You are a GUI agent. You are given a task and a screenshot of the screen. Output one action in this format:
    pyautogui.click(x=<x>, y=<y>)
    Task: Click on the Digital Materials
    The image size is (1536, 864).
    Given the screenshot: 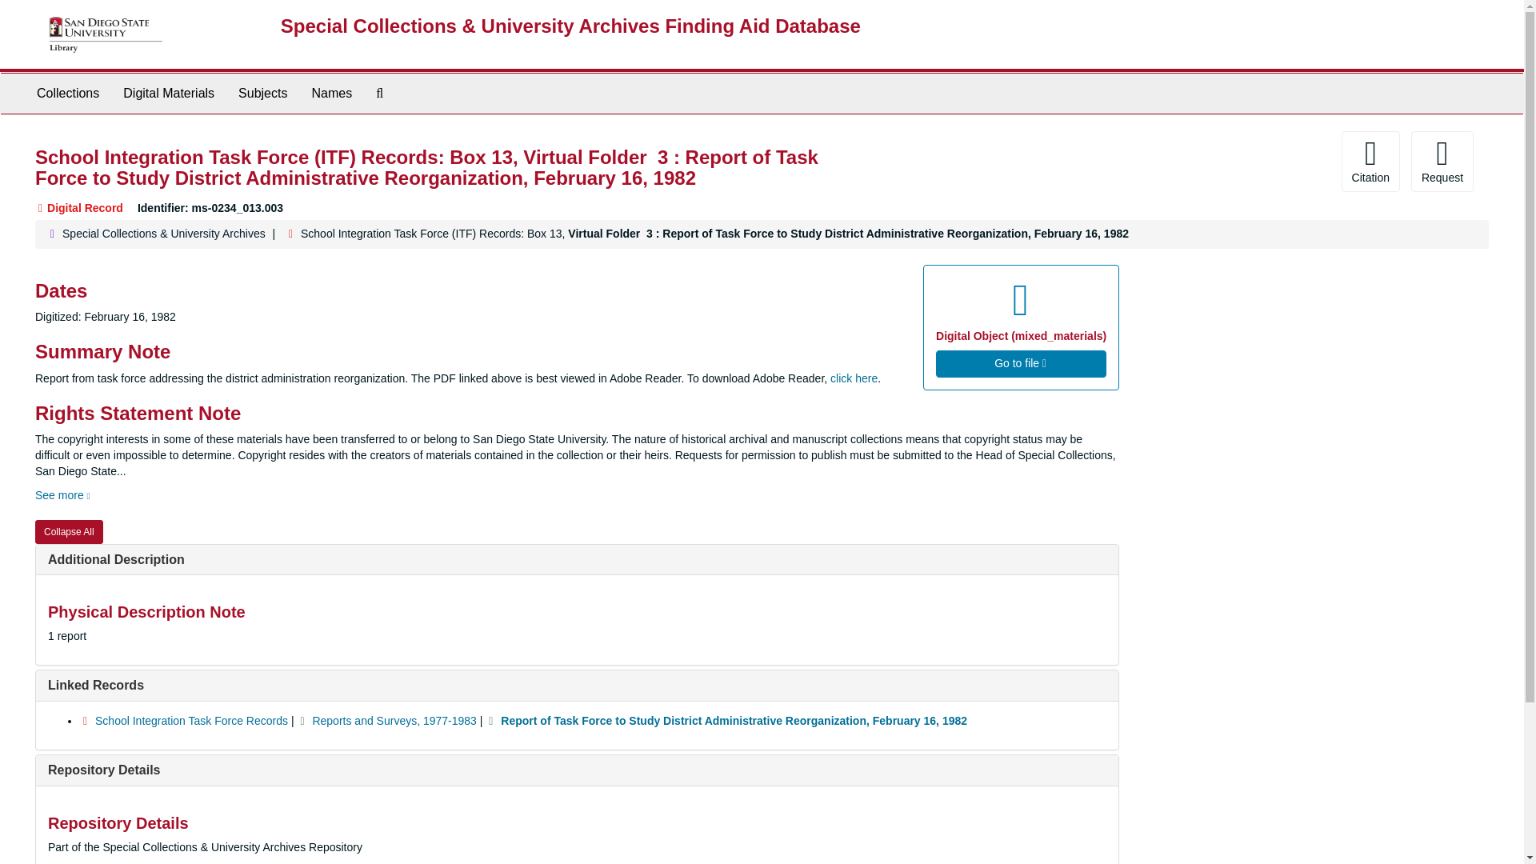 What is the action you would take?
    pyautogui.click(x=168, y=93)
    